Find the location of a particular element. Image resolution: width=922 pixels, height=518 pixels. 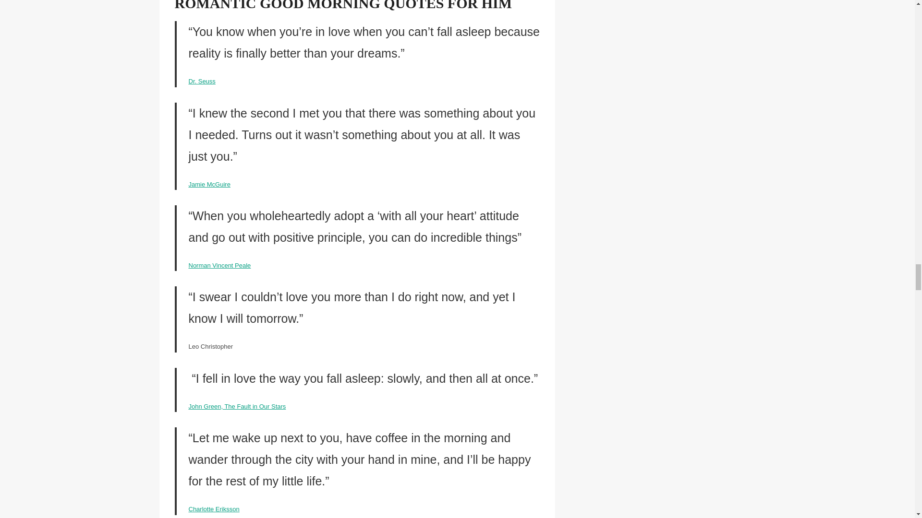

Dr. Seuss is located at coordinates (201, 82).